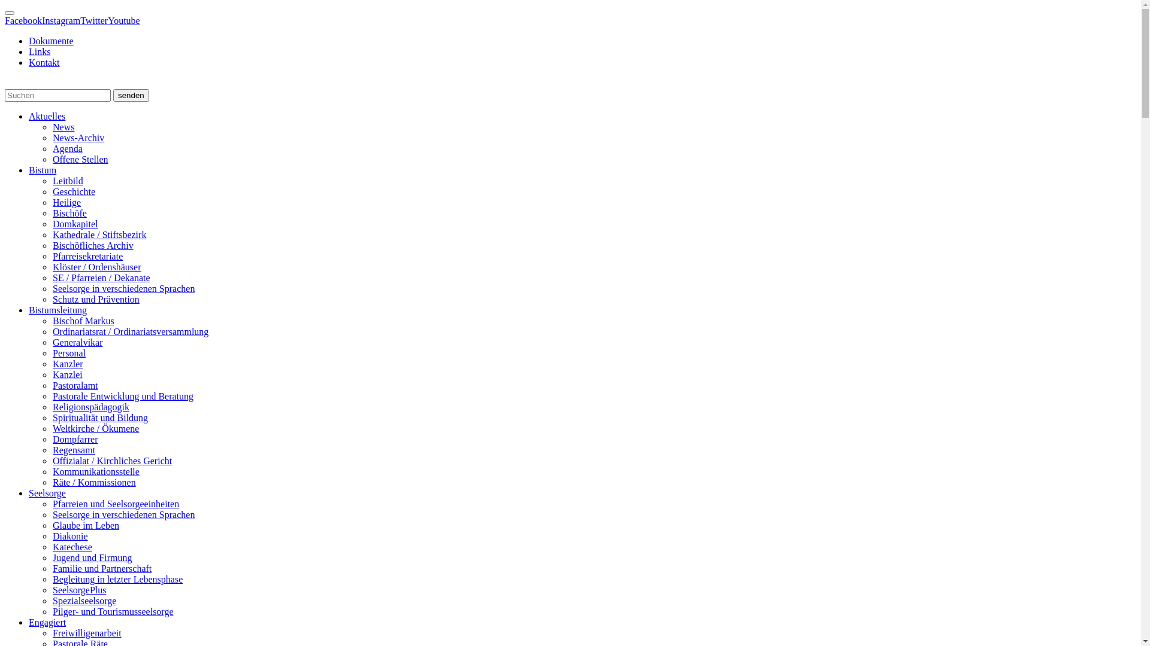  What do you see at coordinates (123, 396) in the screenshot?
I see `Pastorale Entwicklung und Beratung` at bounding box center [123, 396].